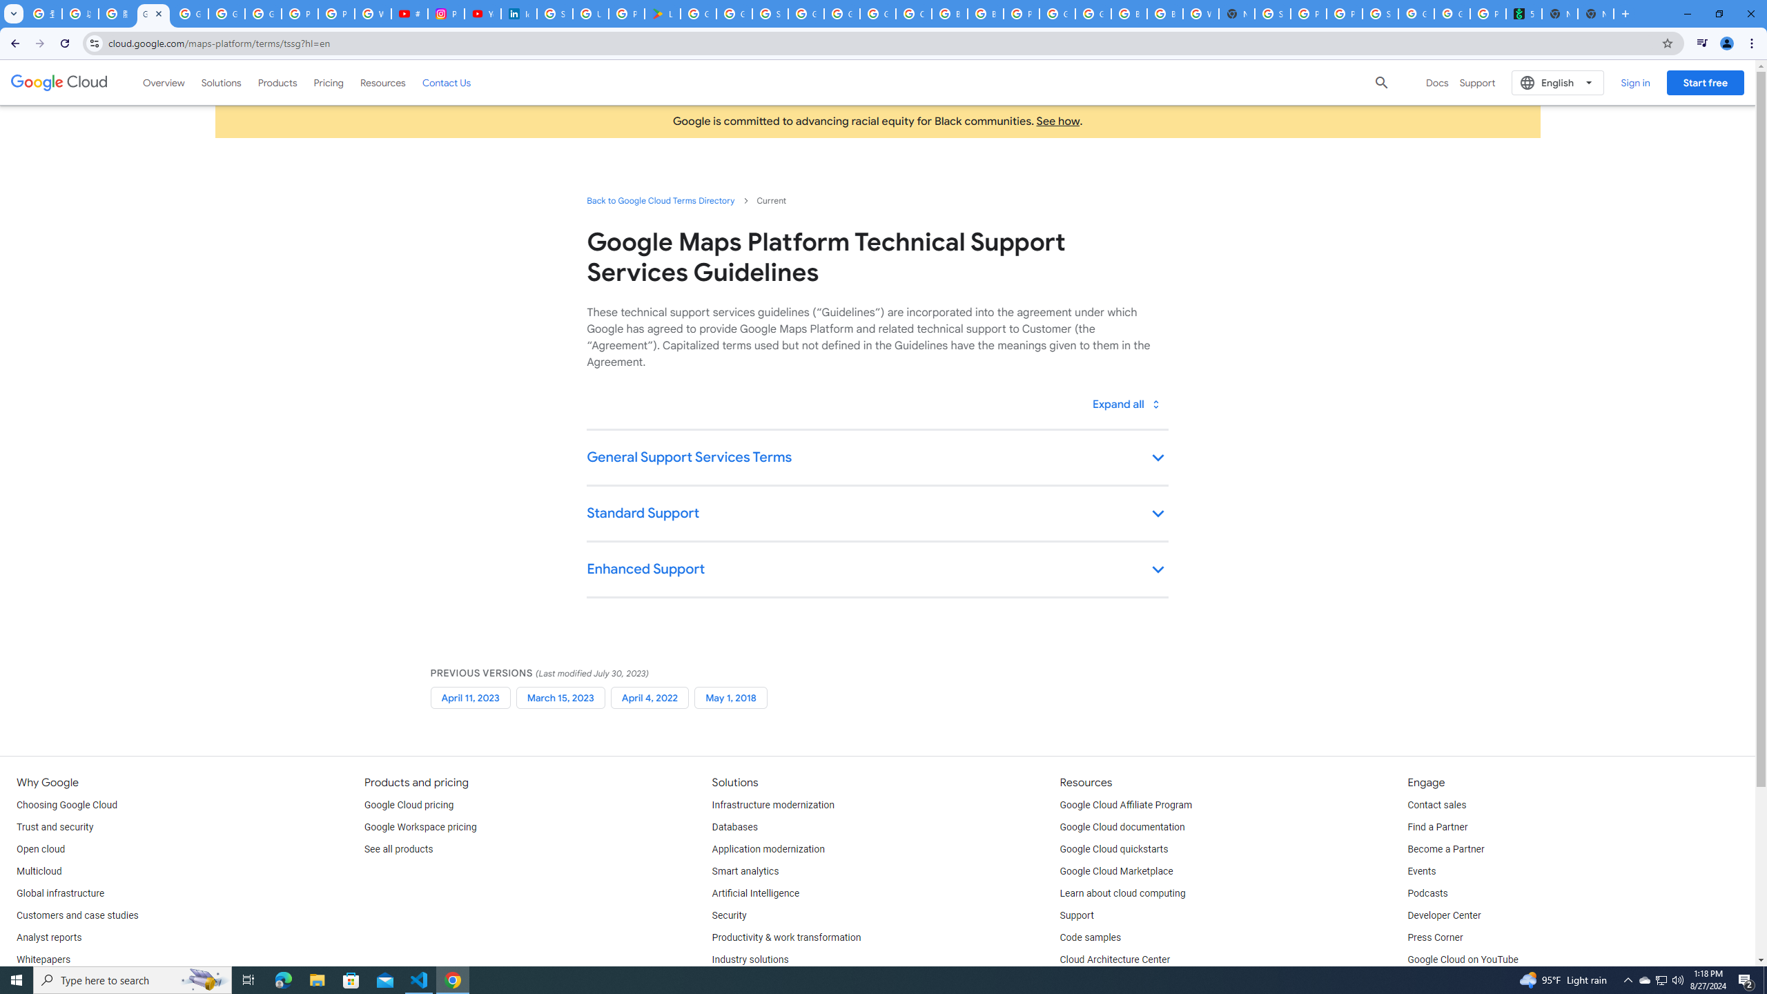 This screenshot has width=1767, height=994. What do you see at coordinates (877, 515) in the screenshot?
I see `Standard Support keyboard_arrow_down` at bounding box center [877, 515].